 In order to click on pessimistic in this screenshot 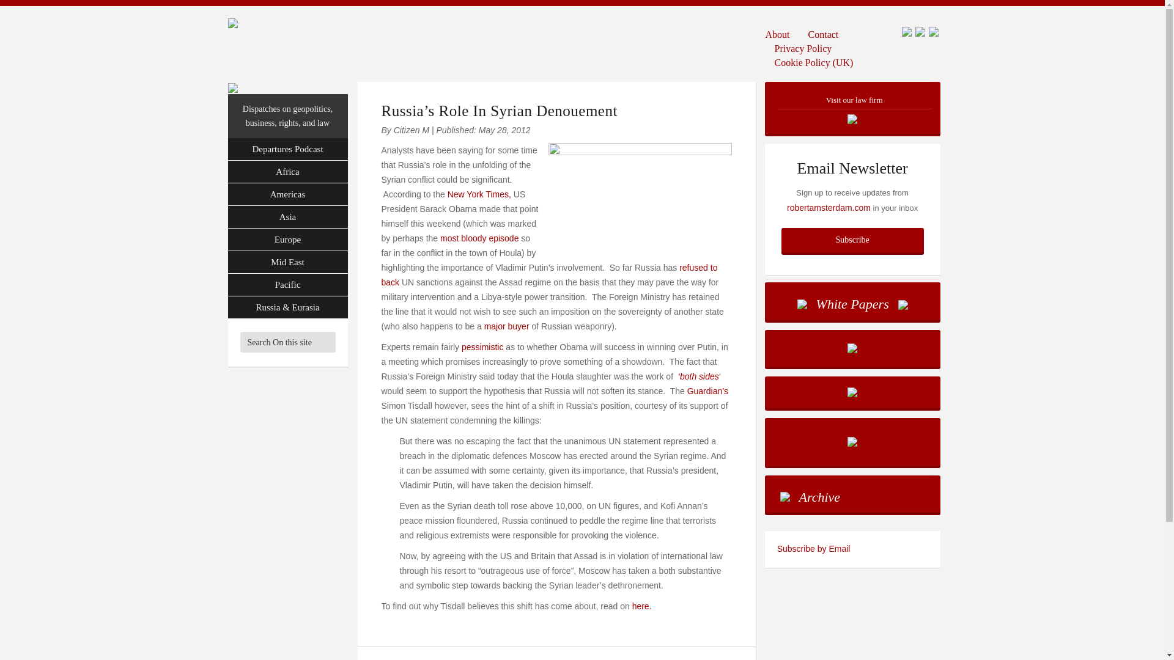, I will do `click(482, 347)`.